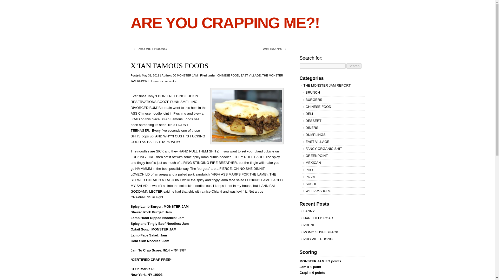 The width and height of the screenshot is (499, 280). What do you see at coordinates (228, 76) in the screenshot?
I see `CHINESE FOOD` at bounding box center [228, 76].